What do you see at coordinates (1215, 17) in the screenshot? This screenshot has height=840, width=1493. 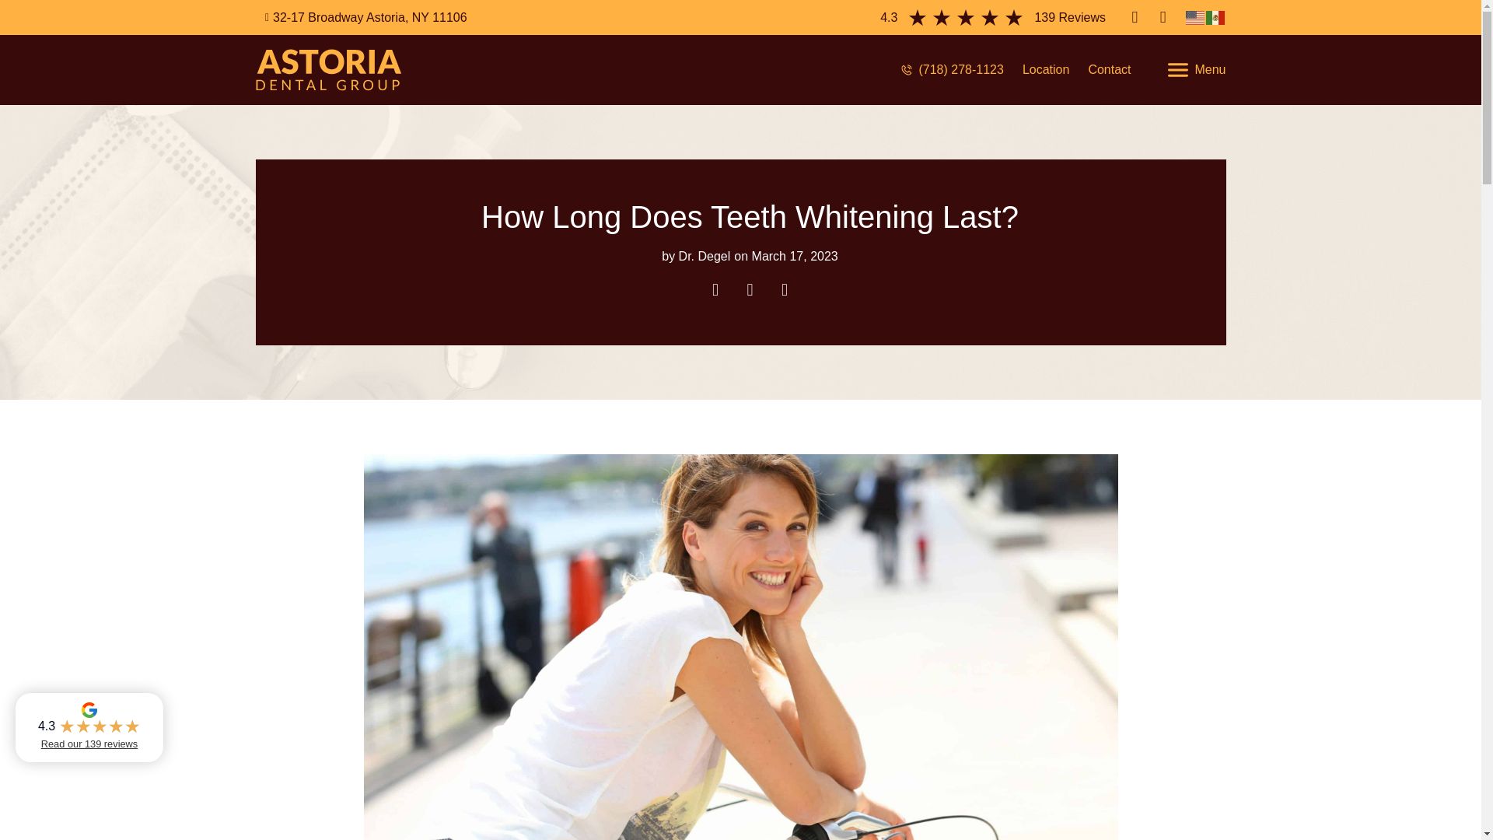 I see `Spanish` at bounding box center [1215, 17].